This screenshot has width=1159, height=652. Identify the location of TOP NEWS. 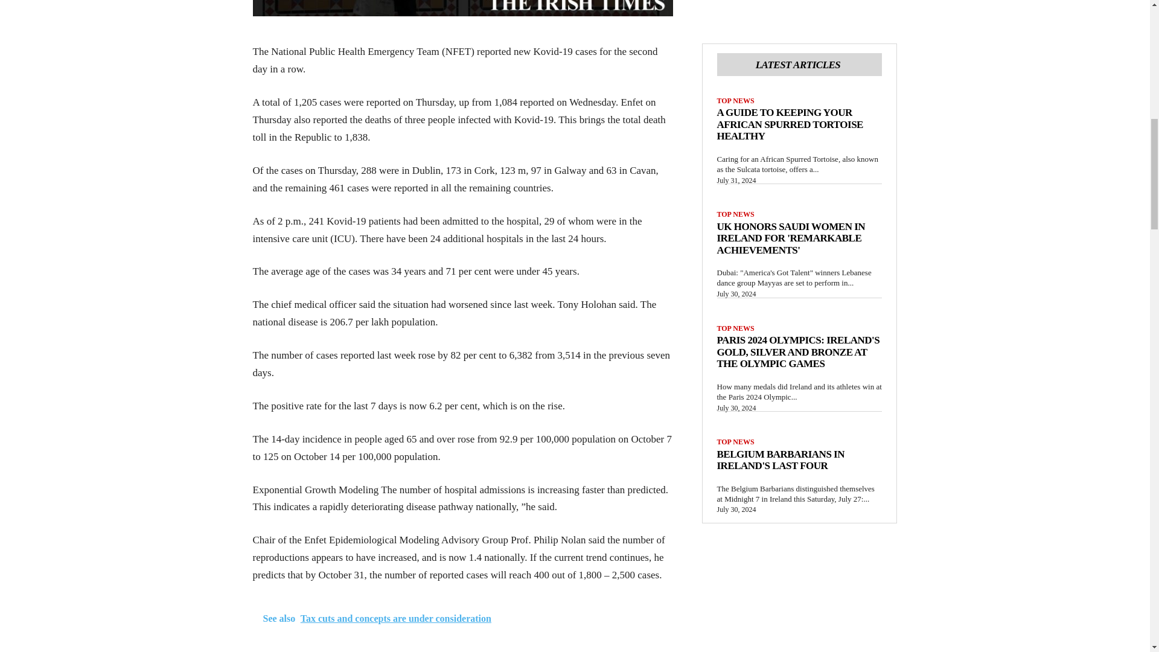
(735, 441).